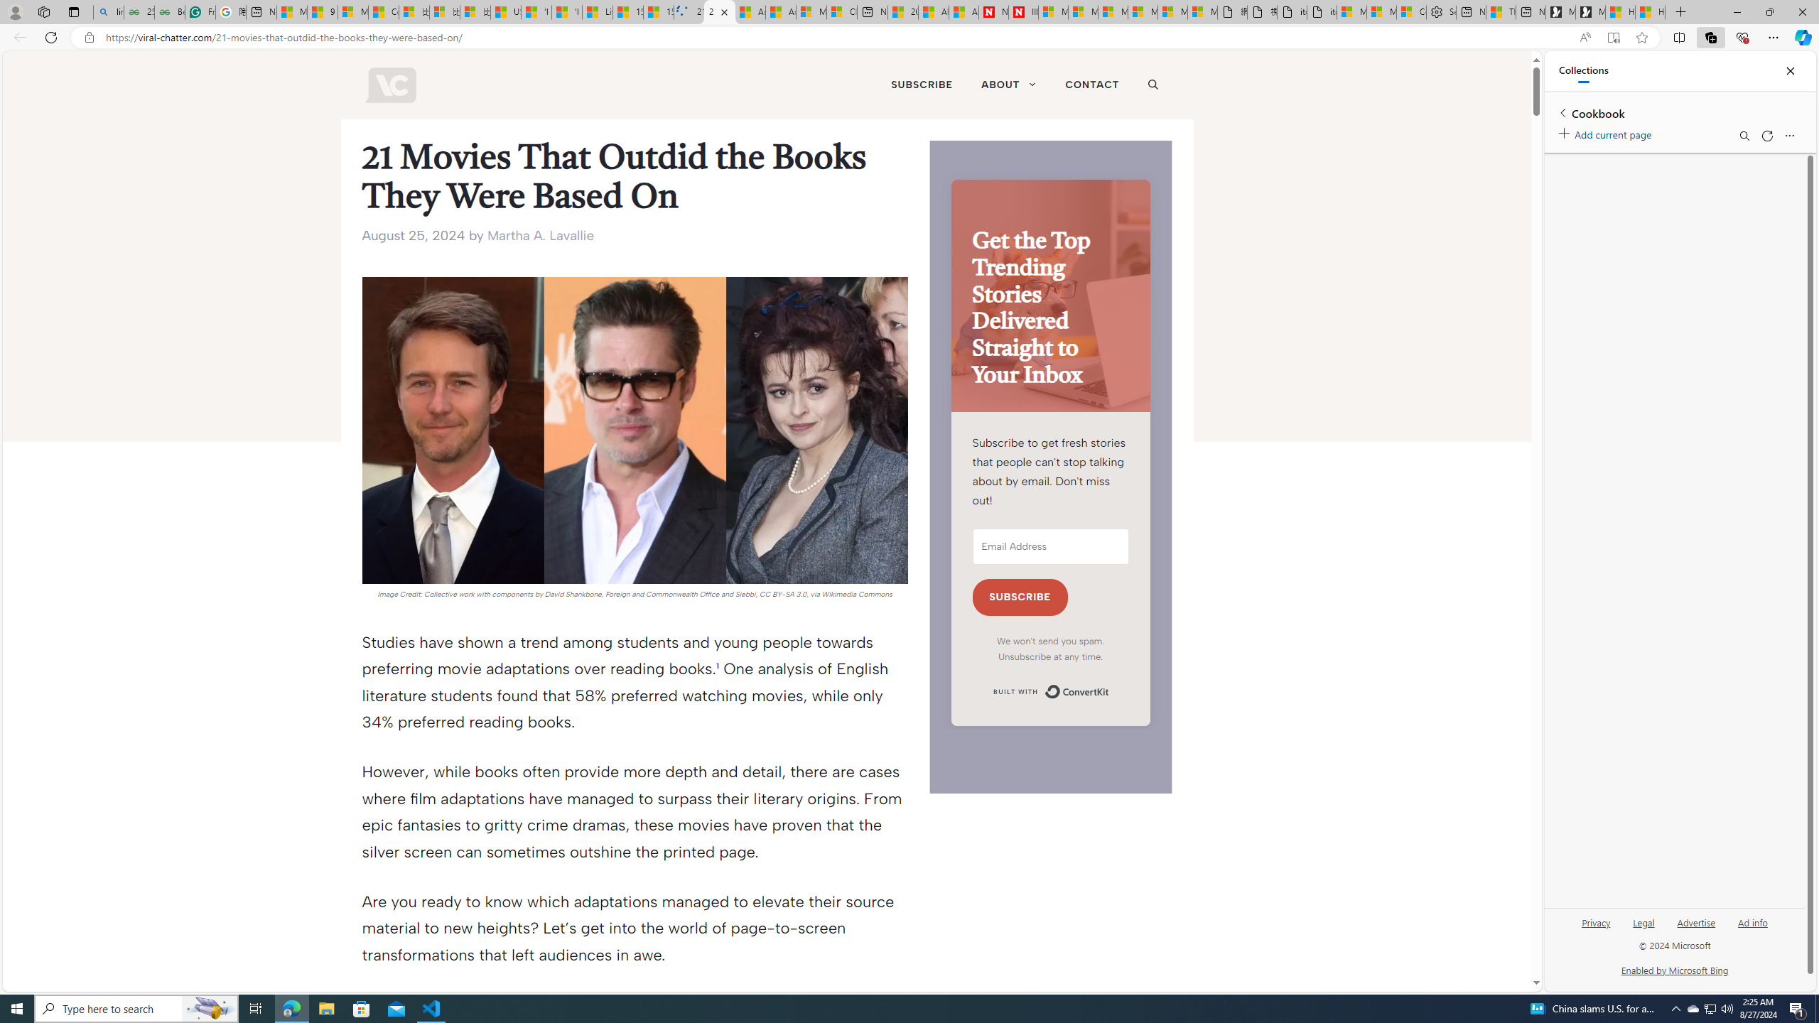 This screenshot has height=1023, width=1819. What do you see at coordinates (1643, 928) in the screenshot?
I see `Legal` at bounding box center [1643, 928].